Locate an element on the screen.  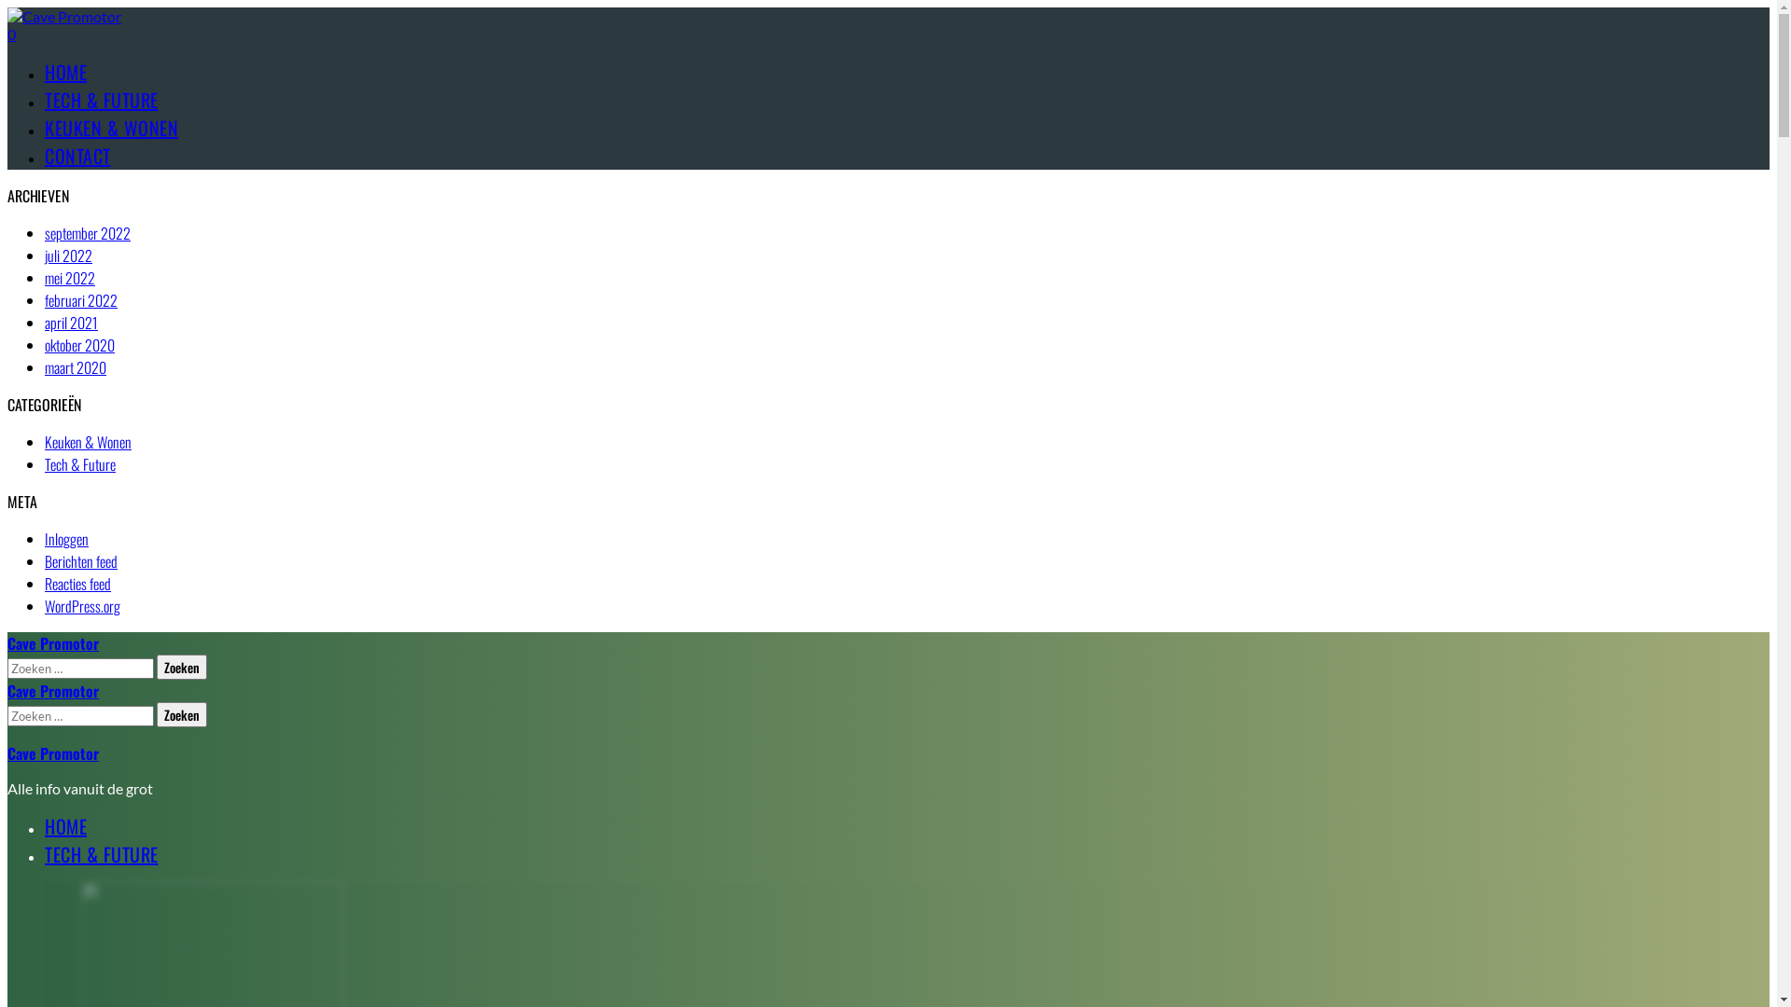
Inloggen is located at coordinates (67, 539).